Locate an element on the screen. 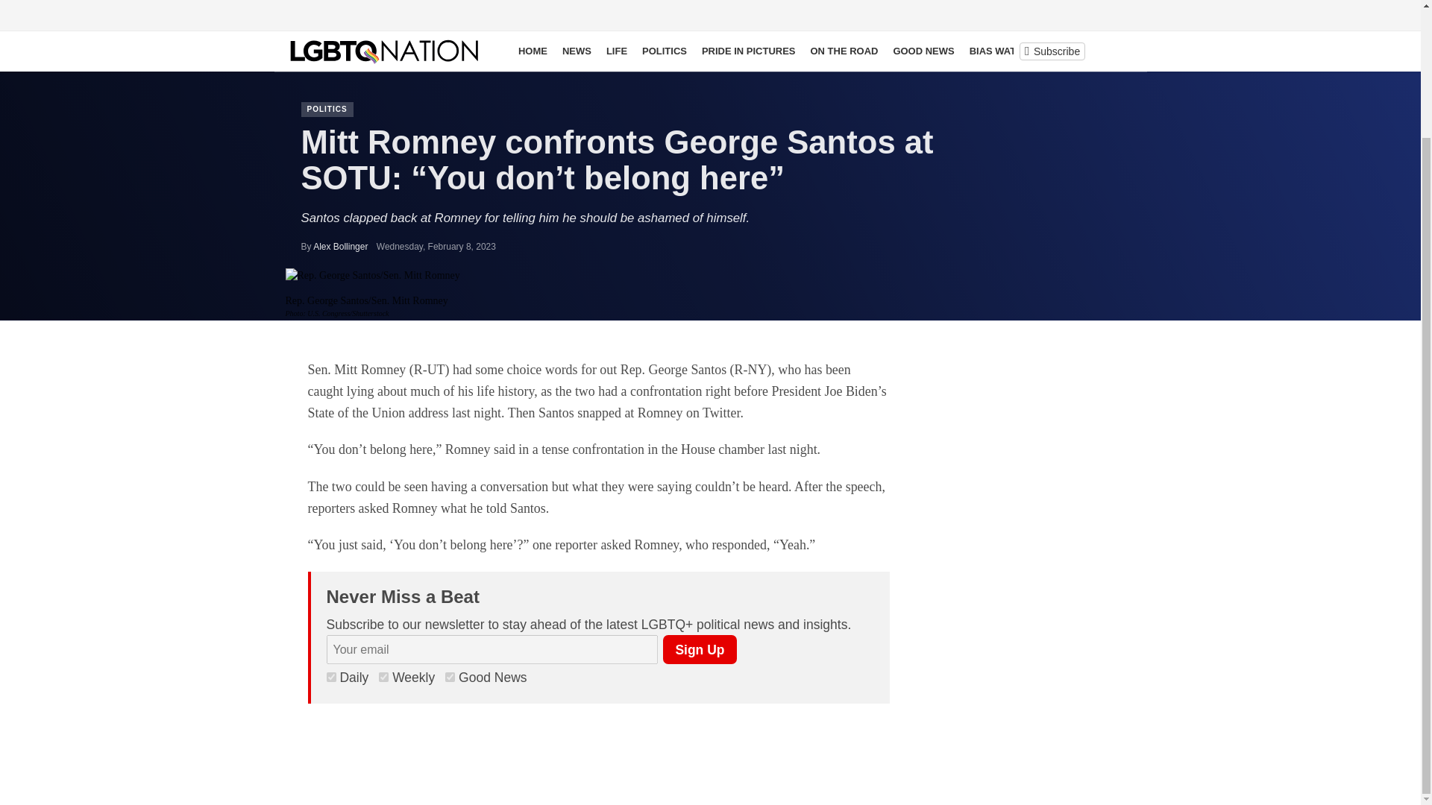 The width and height of the screenshot is (1432, 805). Sign Up is located at coordinates (699, 650).